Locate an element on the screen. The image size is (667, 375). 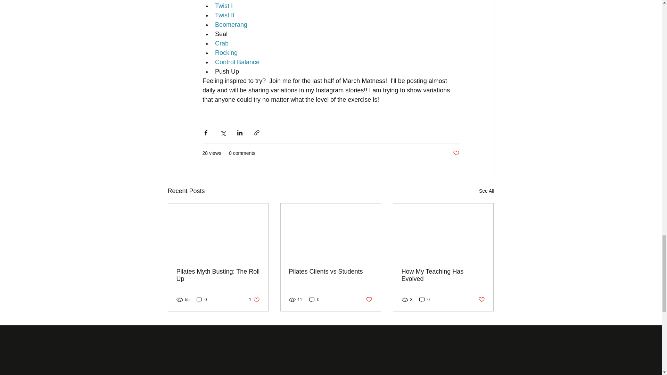
See All is located at coordinates (254, 300).